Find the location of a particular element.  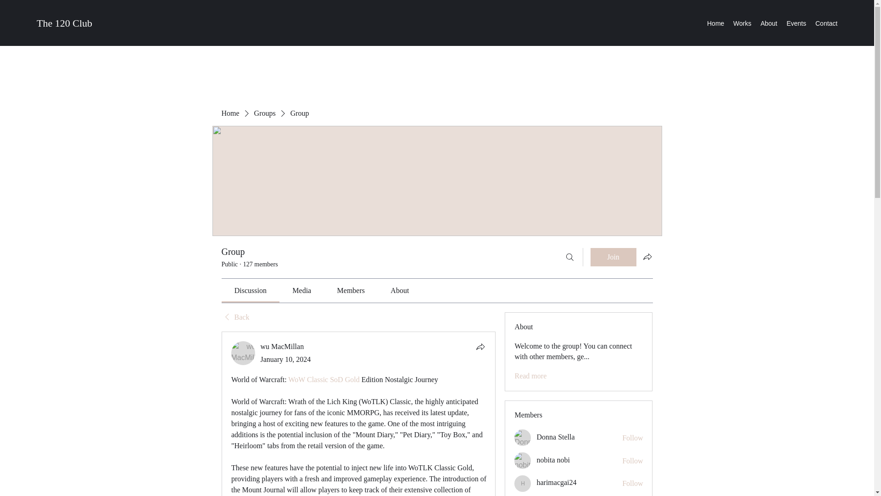

nobita nobi is located at coordinates (552, 459).